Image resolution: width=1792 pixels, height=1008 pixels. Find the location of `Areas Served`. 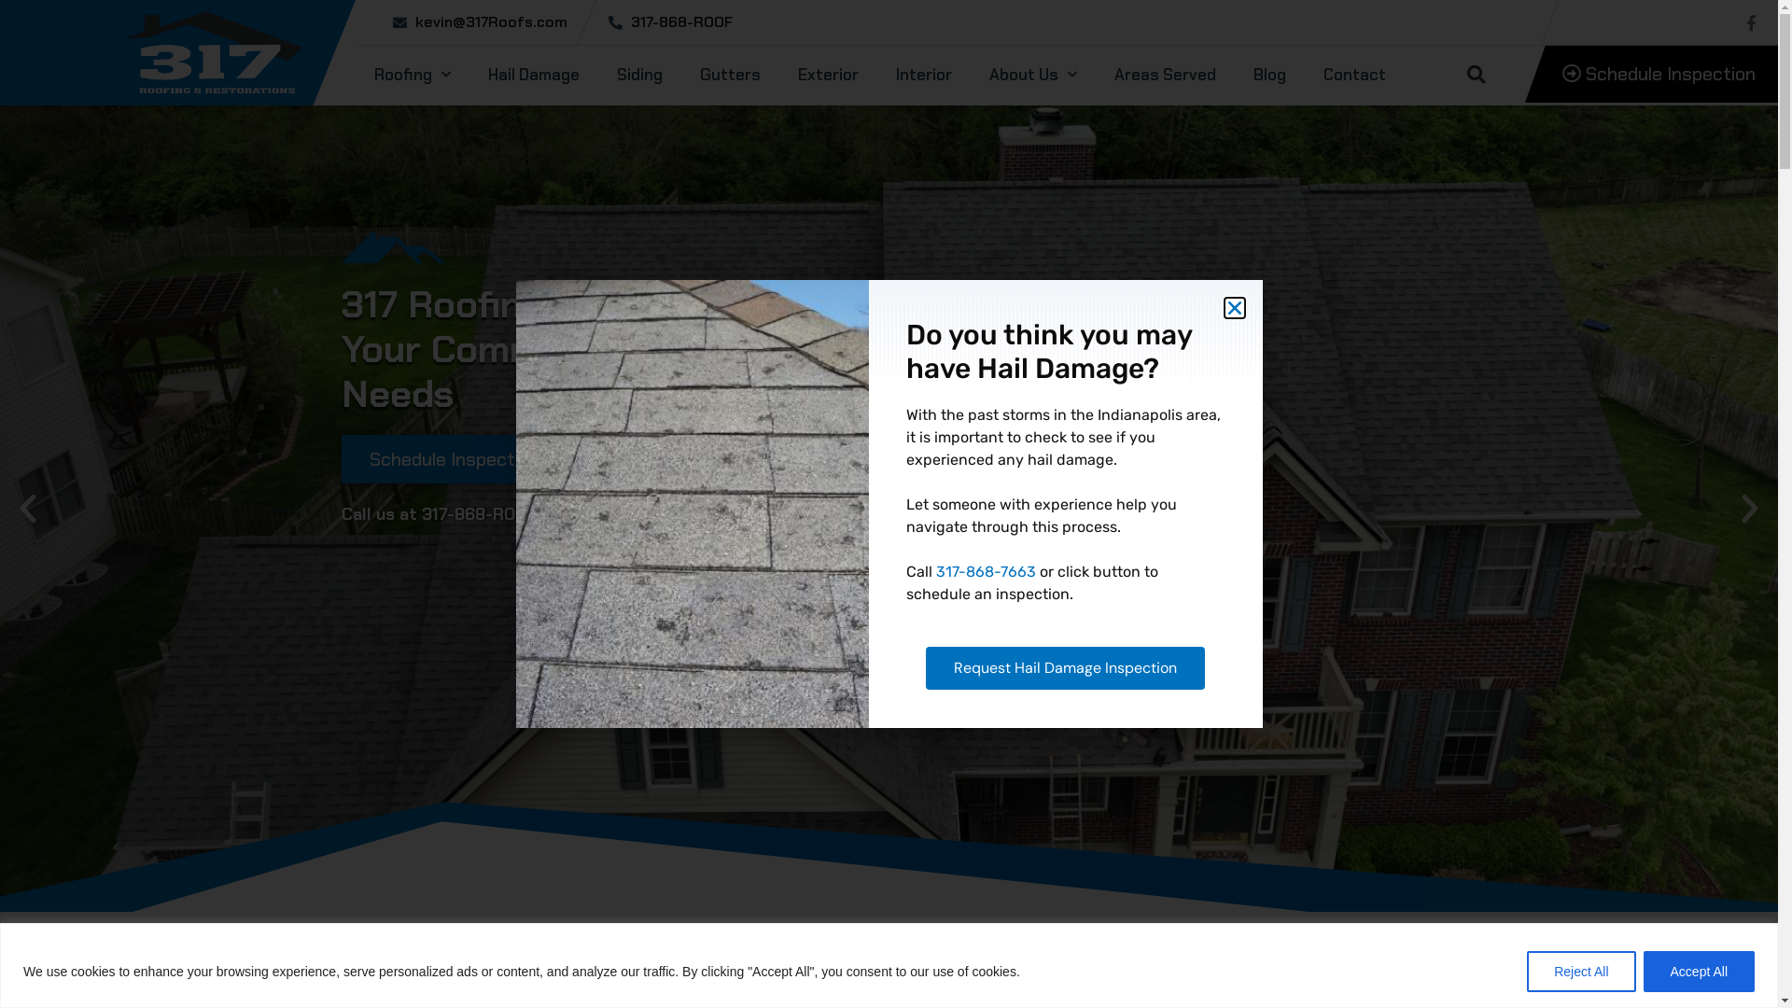

Areas Served is located at coordinates (1165, 74).